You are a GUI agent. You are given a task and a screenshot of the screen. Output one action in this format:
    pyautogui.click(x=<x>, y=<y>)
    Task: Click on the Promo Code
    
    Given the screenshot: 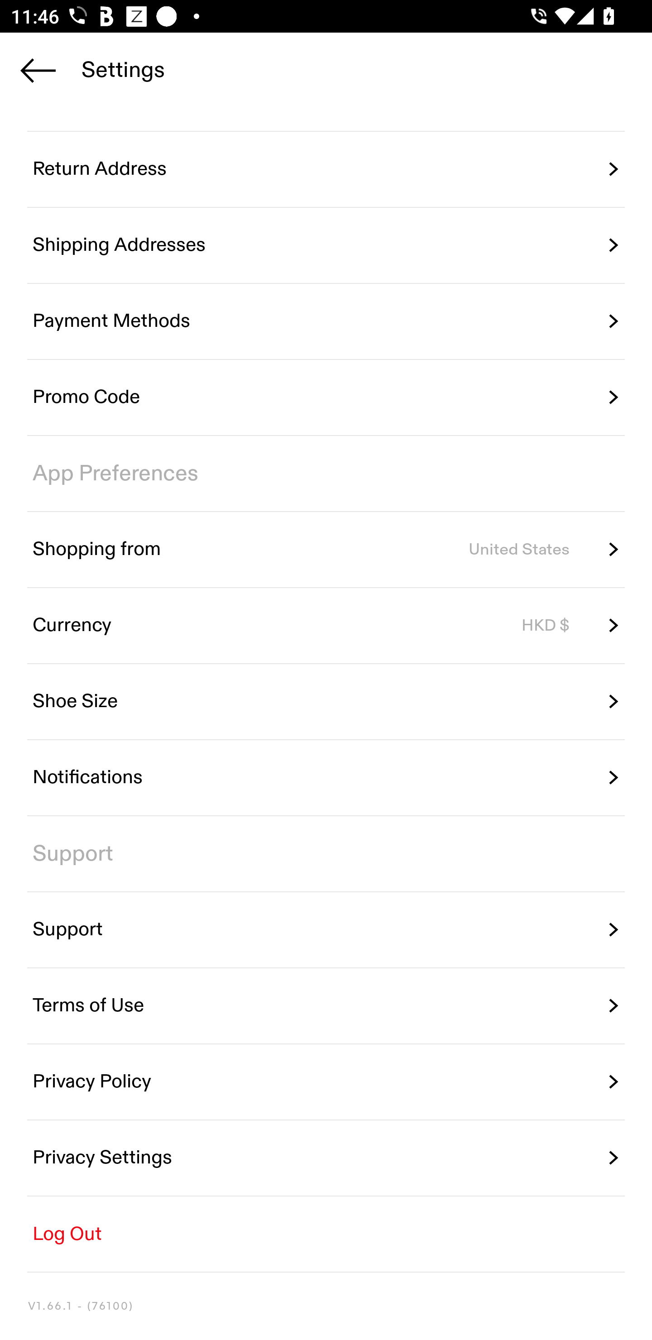 What is the action you would take?
    pyautogui.click(x=326, y=397)
    